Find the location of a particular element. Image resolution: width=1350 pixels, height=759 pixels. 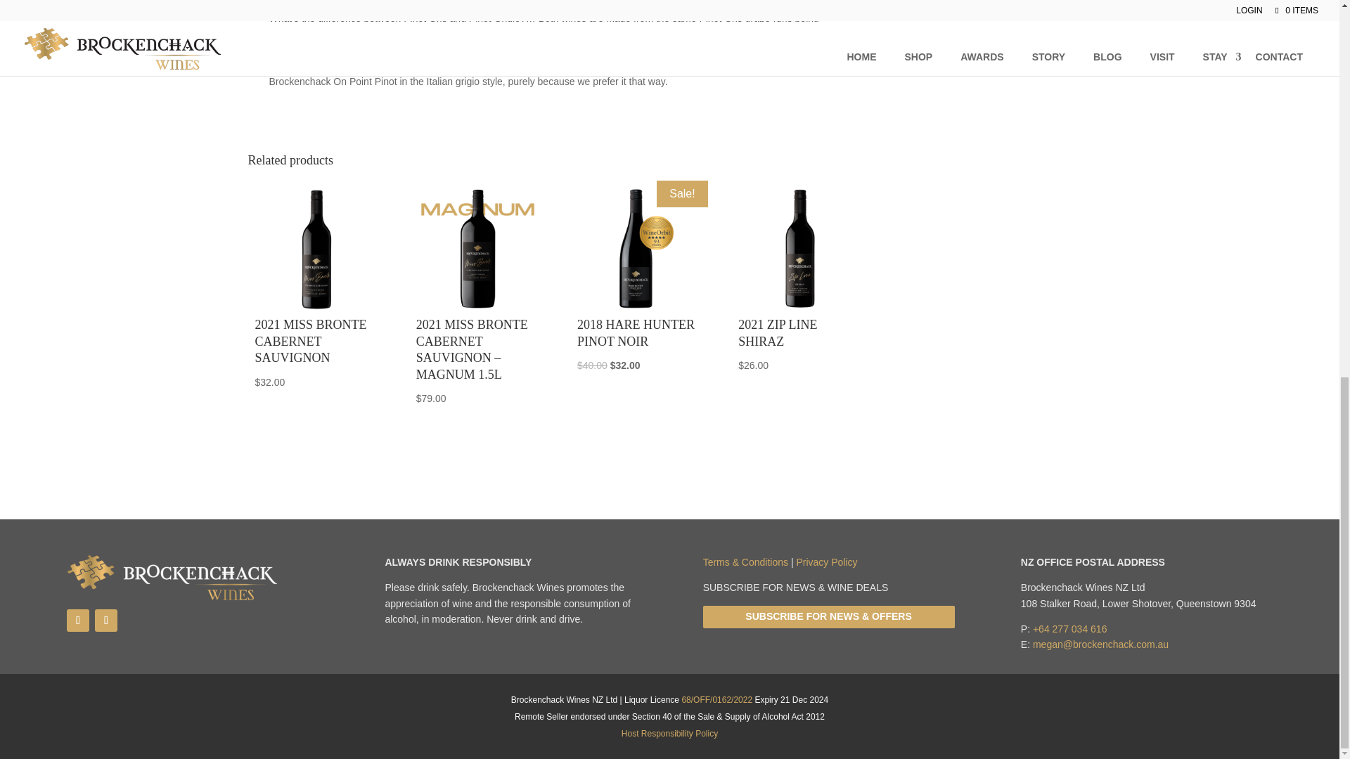

Privacy Policy is located at coordinates (827, 562).